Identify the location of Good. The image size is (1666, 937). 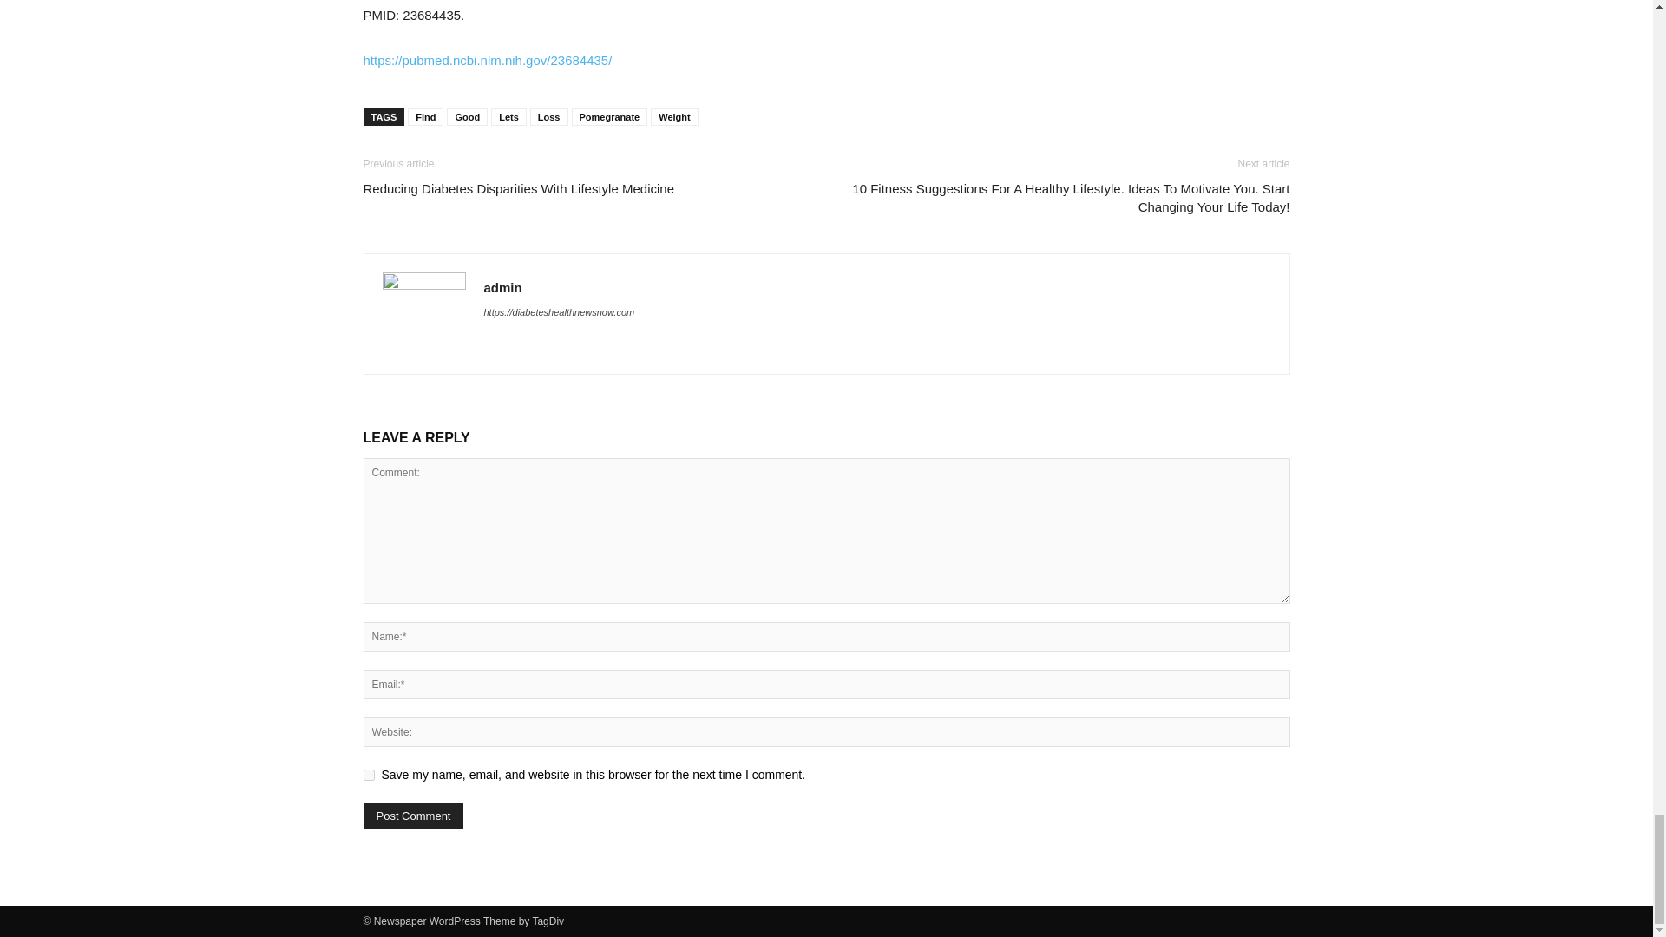
(467, 116).